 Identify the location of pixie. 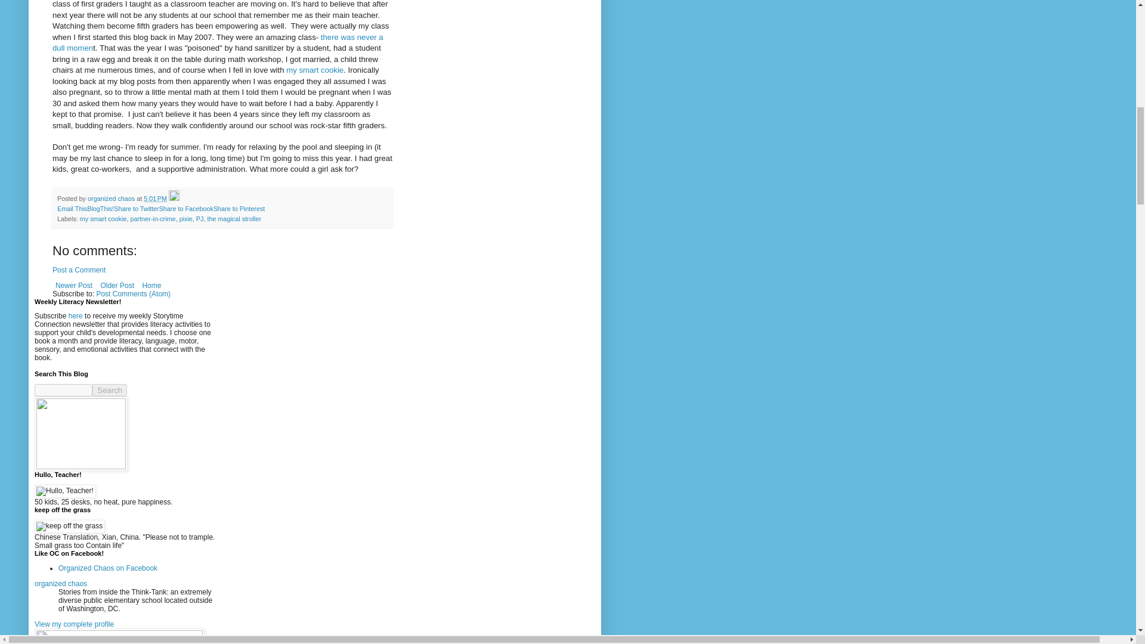
(186, 218).